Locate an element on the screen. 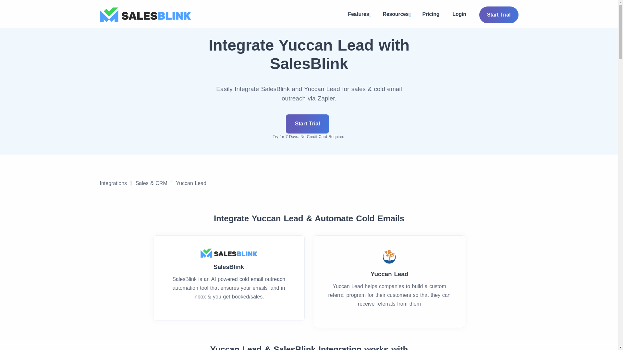  Pricing is located at coordinates (431, 14).